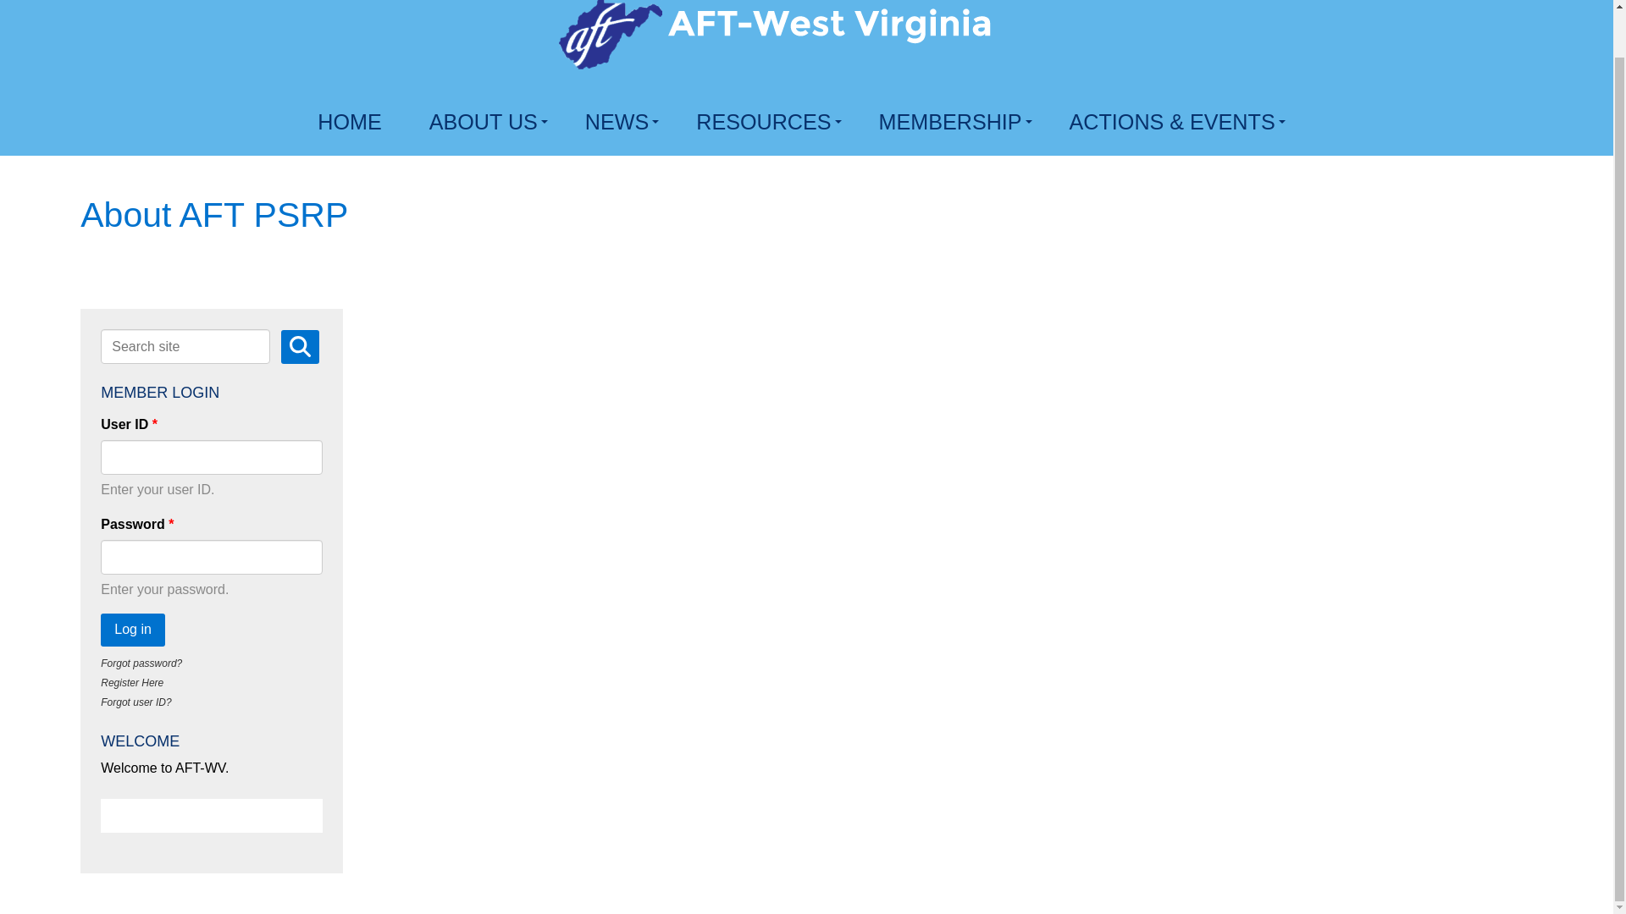 The height and width of the screenshot is (914, 1626). I want to click on Forgot password?, so click(141, 663).